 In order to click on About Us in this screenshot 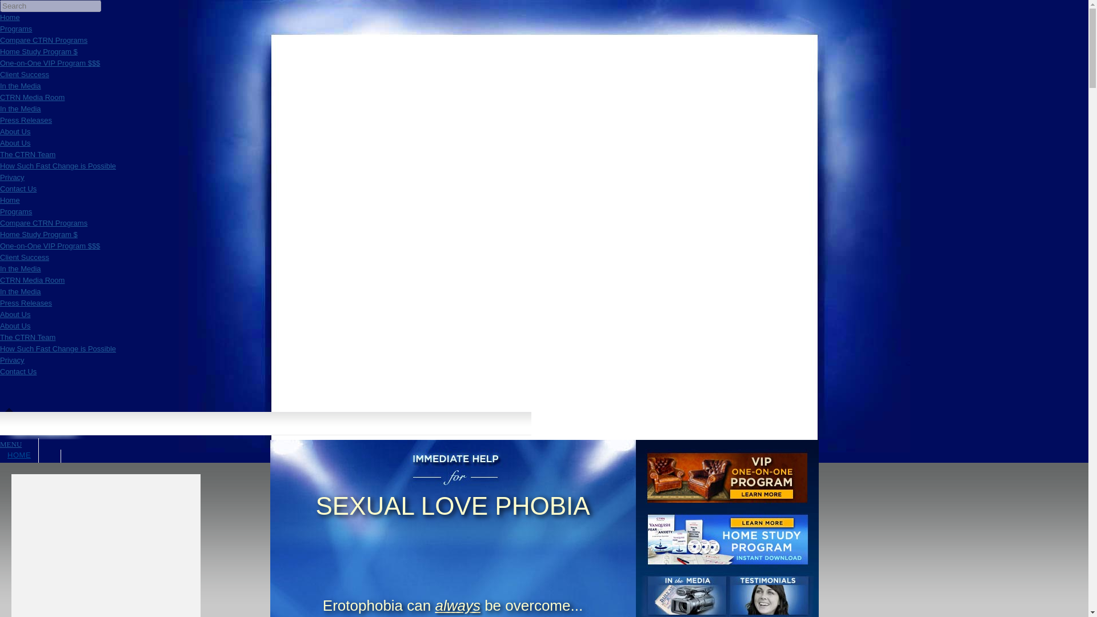, I will do `click(15, 326)`.